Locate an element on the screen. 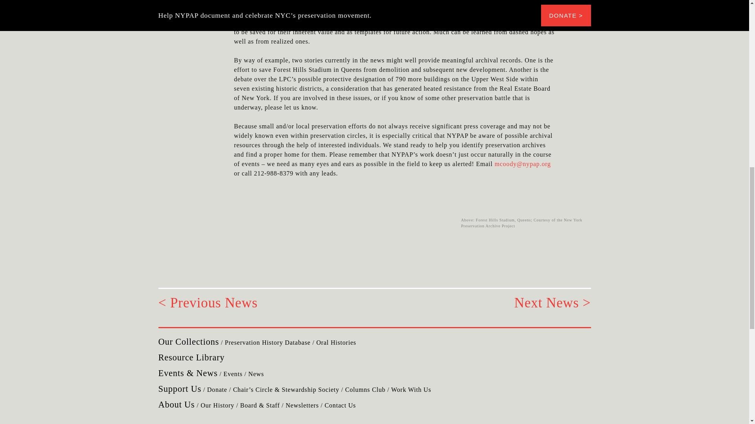 The height and width of the screenshot is (424, 755). Columns Club is located at coordinates (365, 389).